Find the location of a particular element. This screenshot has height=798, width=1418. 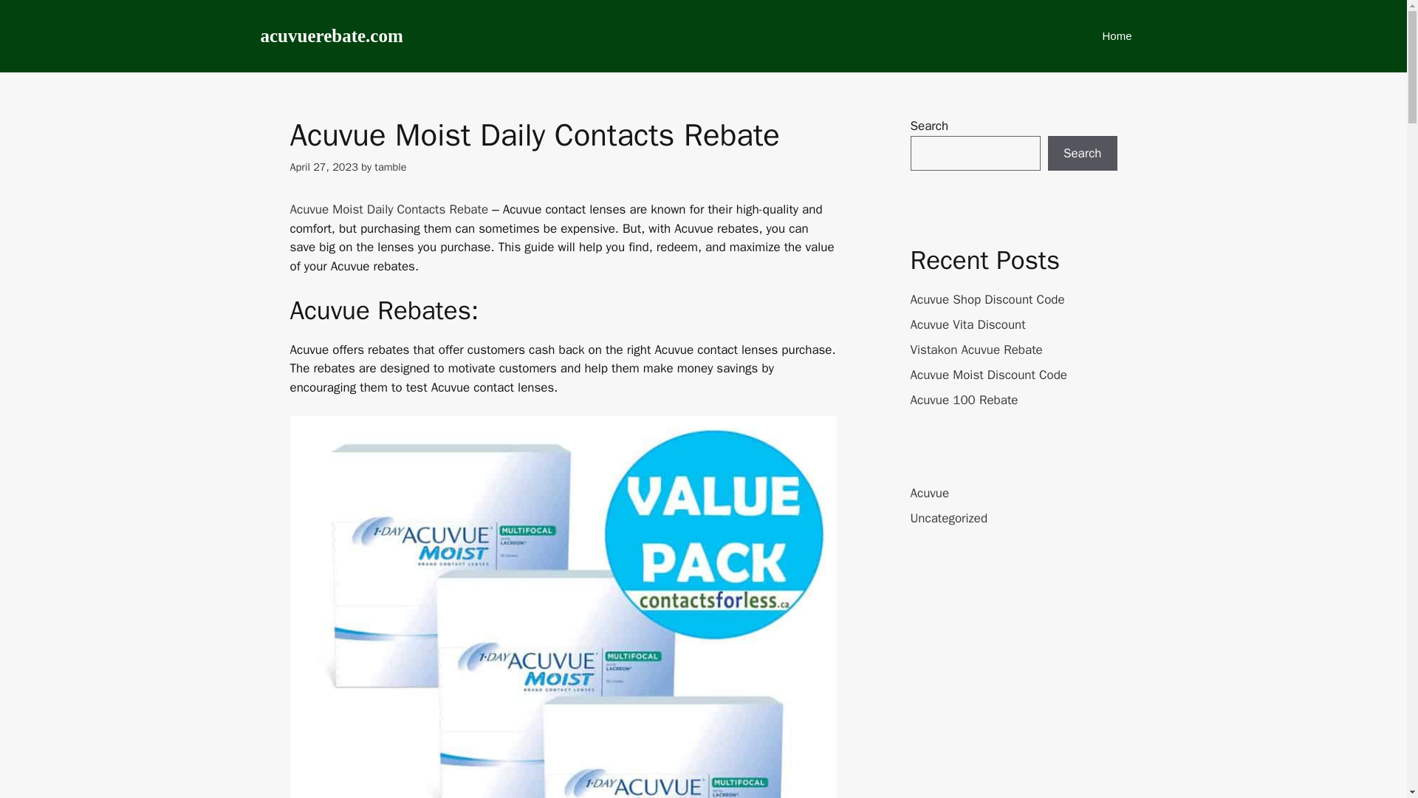

Acuvue Moist Discount Code is located at coordinates (988, 375).